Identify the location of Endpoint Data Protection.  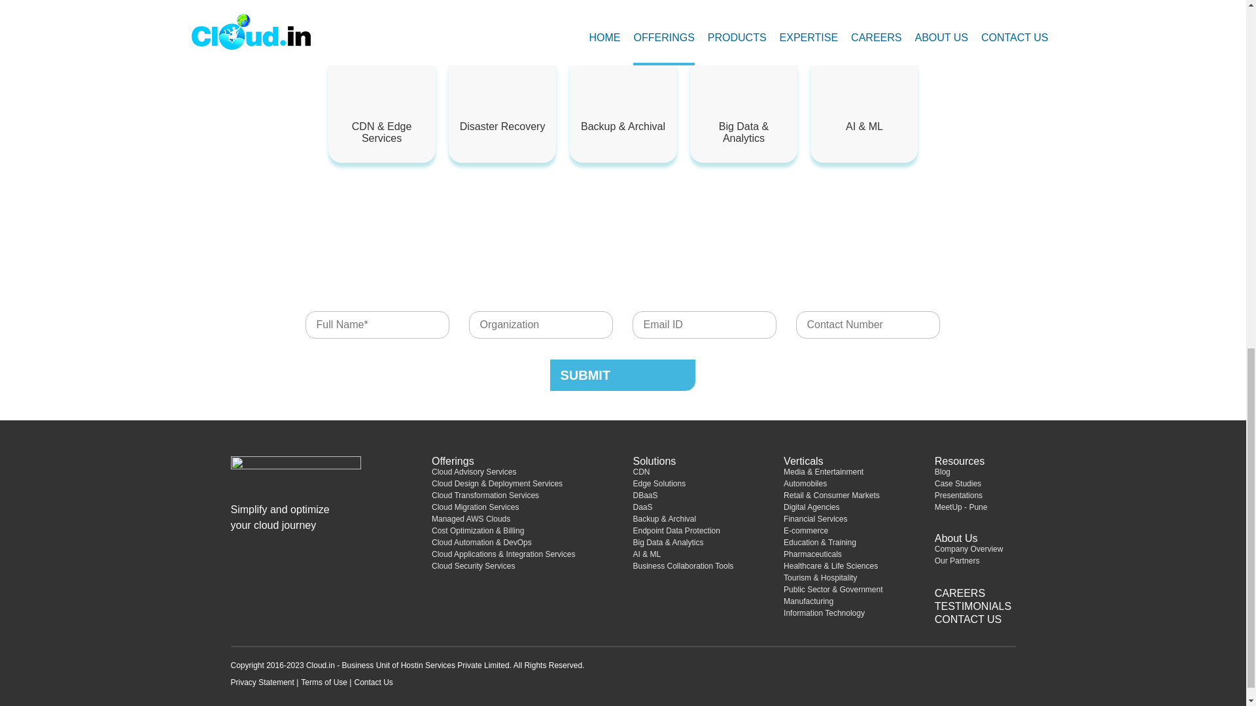
(676, 530).